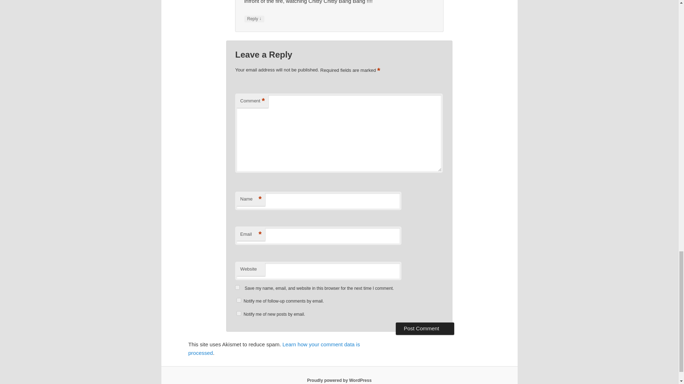 This screenshot has width=684, height=384. Describe the element at coordinates (339, 380) in the screenshot. I see `Semantic Personal Publishing Platform` at that location.